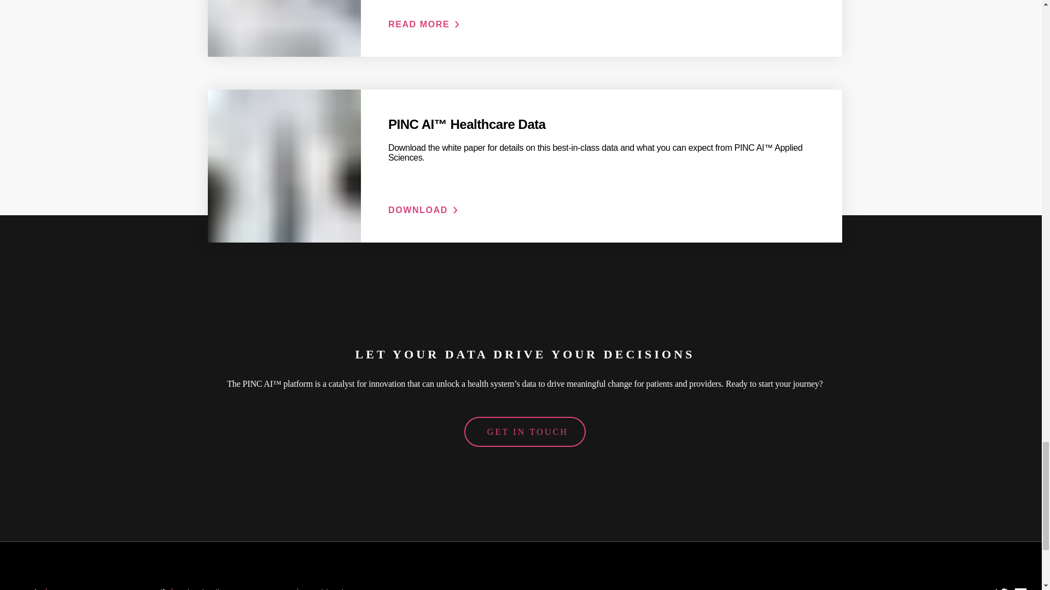 This screenshot has width=1050, height=590. I want to click on READ MORE, so click(424, 24).